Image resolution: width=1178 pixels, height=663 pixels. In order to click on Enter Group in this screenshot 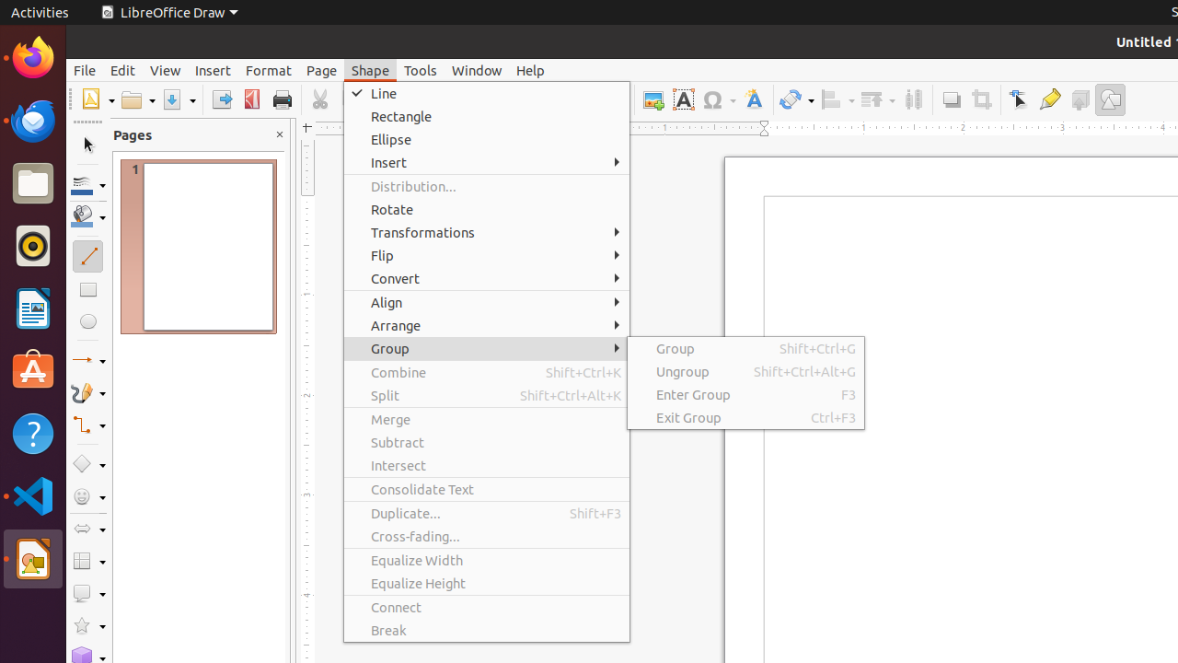, I will do `click(745, 394)`.